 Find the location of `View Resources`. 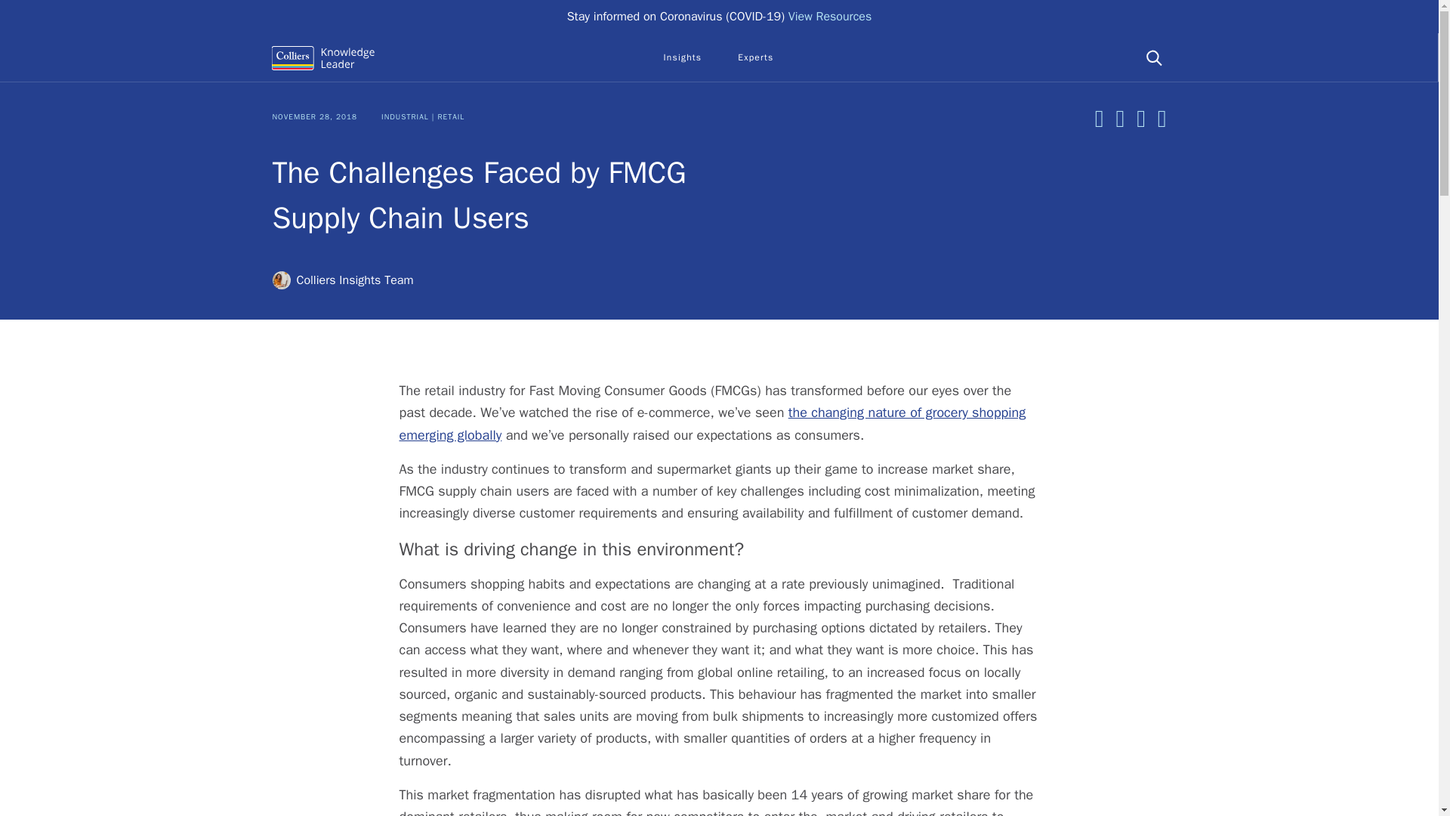

View Resources is located at coordinates (831, 17).